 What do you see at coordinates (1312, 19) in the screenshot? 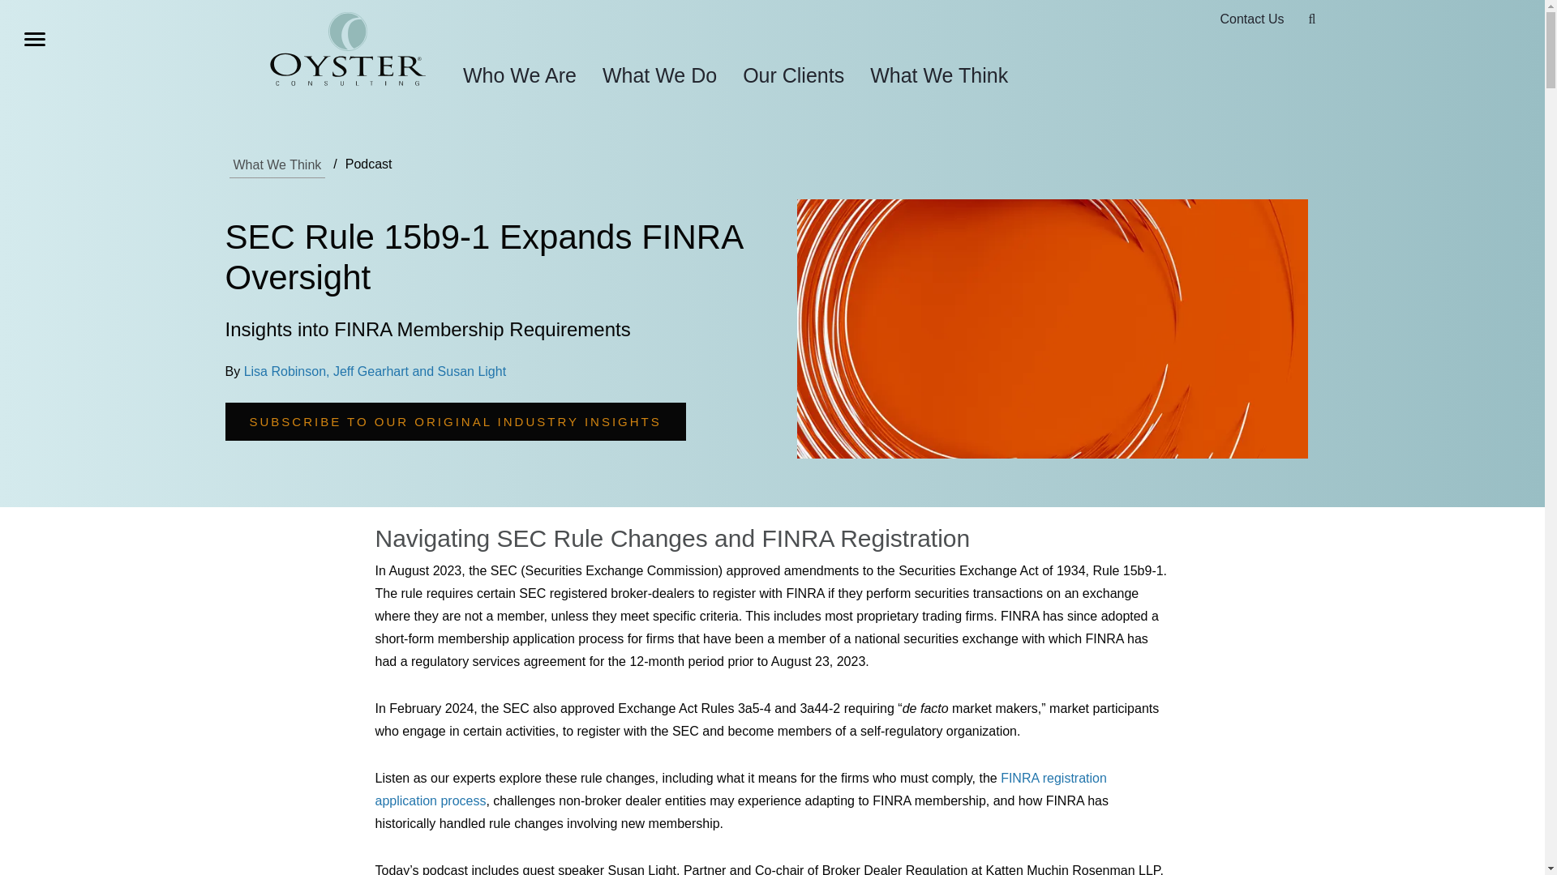
I see `Search The Site` at bounding box center [1312, 19].